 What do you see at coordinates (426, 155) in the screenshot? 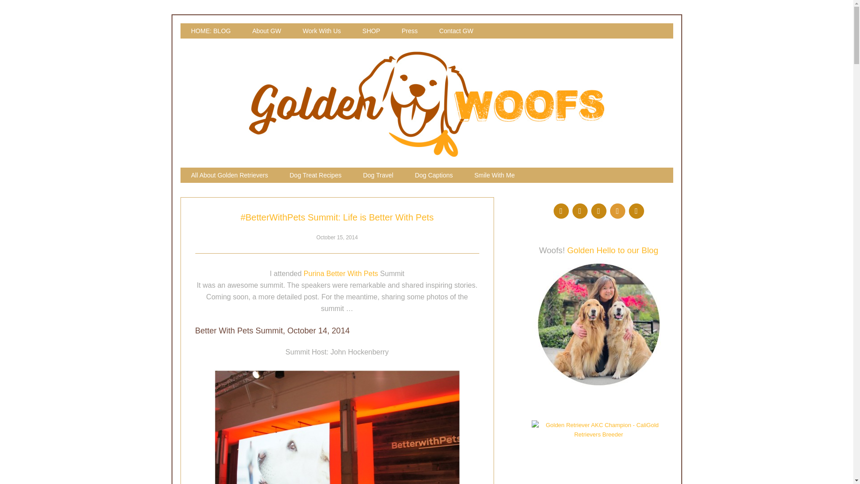
I see `Golden Woofs : Sugar the Golden Retriever` at bounding box center [426, 155].